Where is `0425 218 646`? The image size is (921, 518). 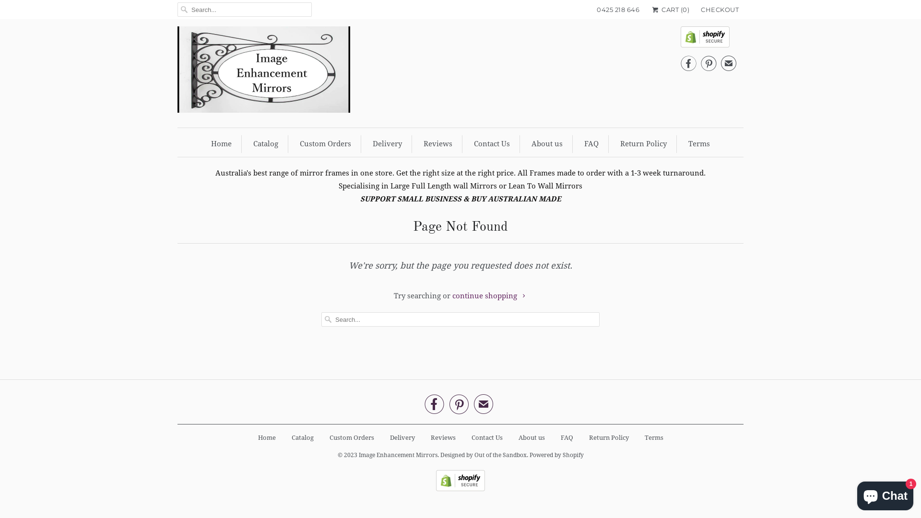
0425 218 646 is located at coordinates (618, 10).